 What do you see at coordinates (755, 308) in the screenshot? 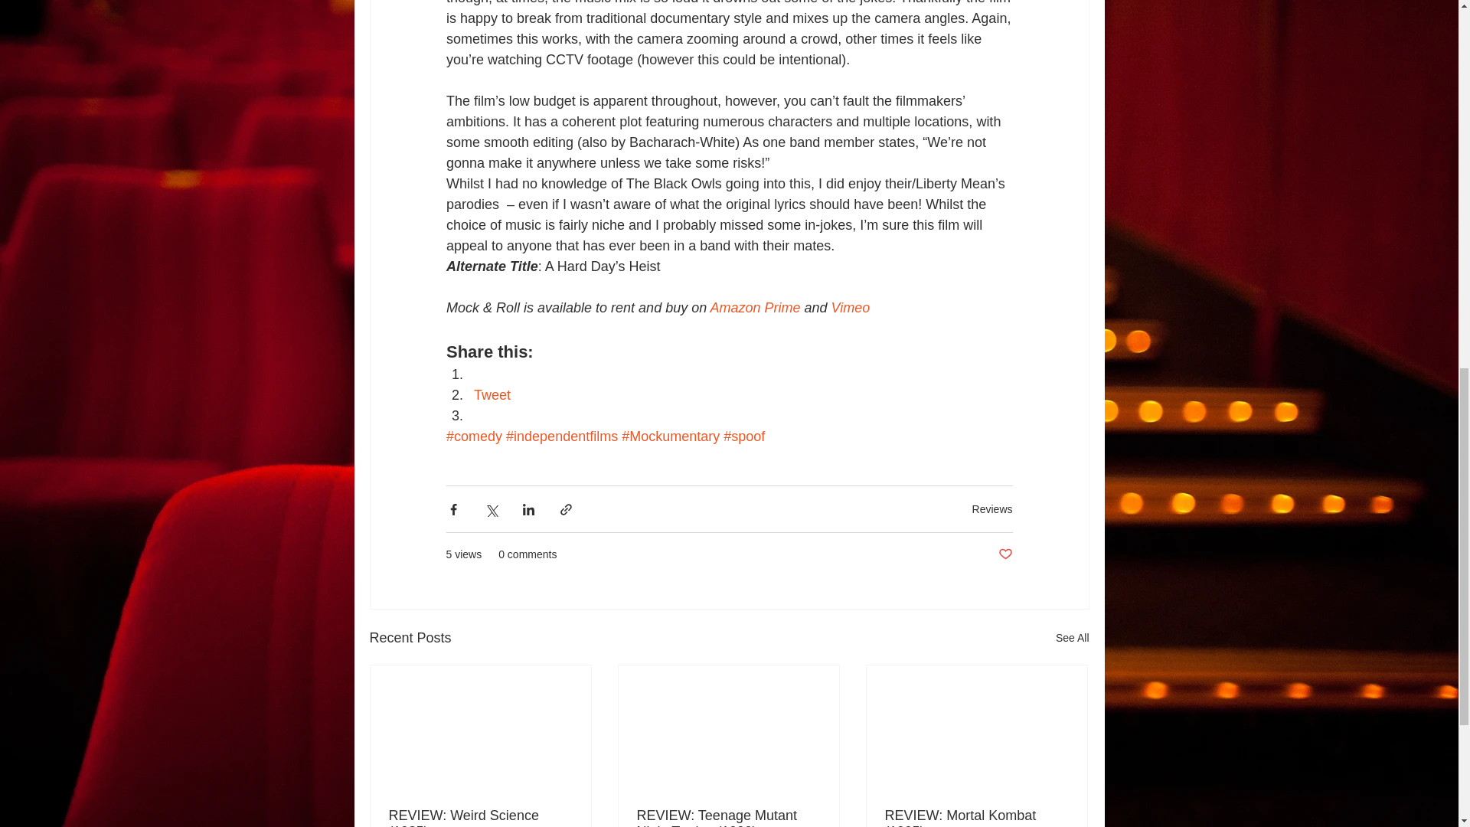
I see `Amazon Prime` at bounding box center [755, 308].